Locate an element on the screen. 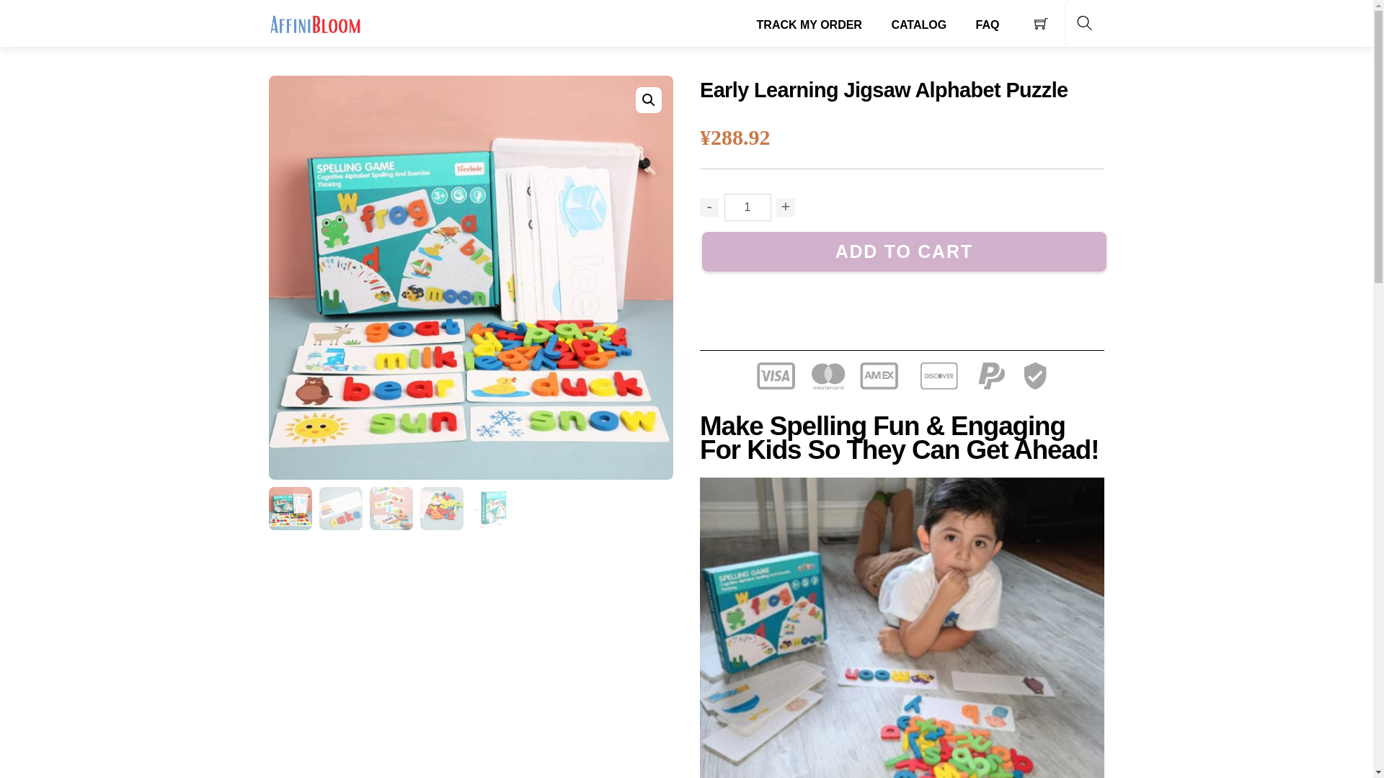 Image resolution: width=1384 pixels, height=778 pixels. Early Learning Jigsaw Alphabet Puzzle is located at coordinates (901, 375).